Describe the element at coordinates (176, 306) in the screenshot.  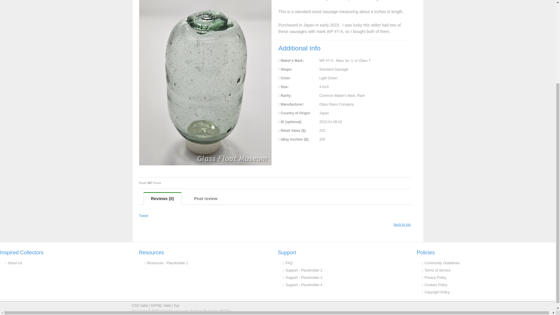
I see `Top` at that location.